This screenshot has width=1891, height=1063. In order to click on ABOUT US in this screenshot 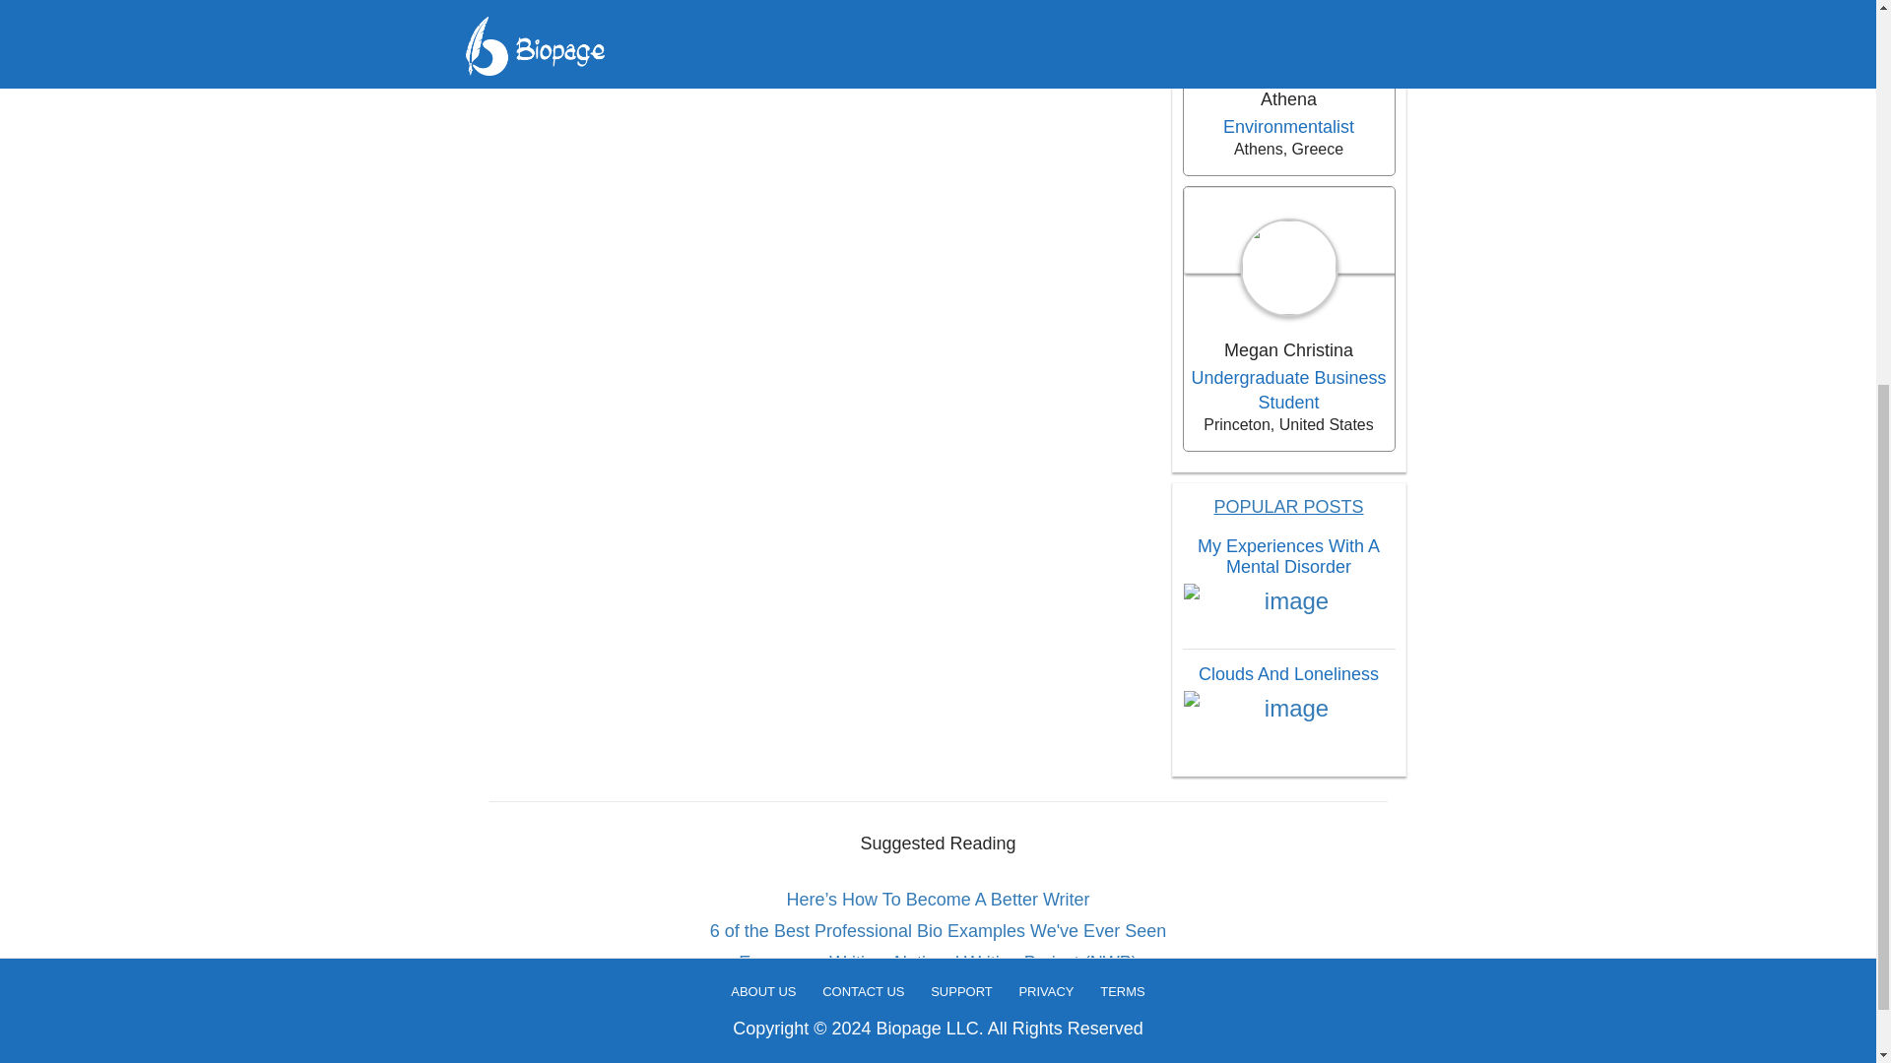, I will do `click(762, 360)`.